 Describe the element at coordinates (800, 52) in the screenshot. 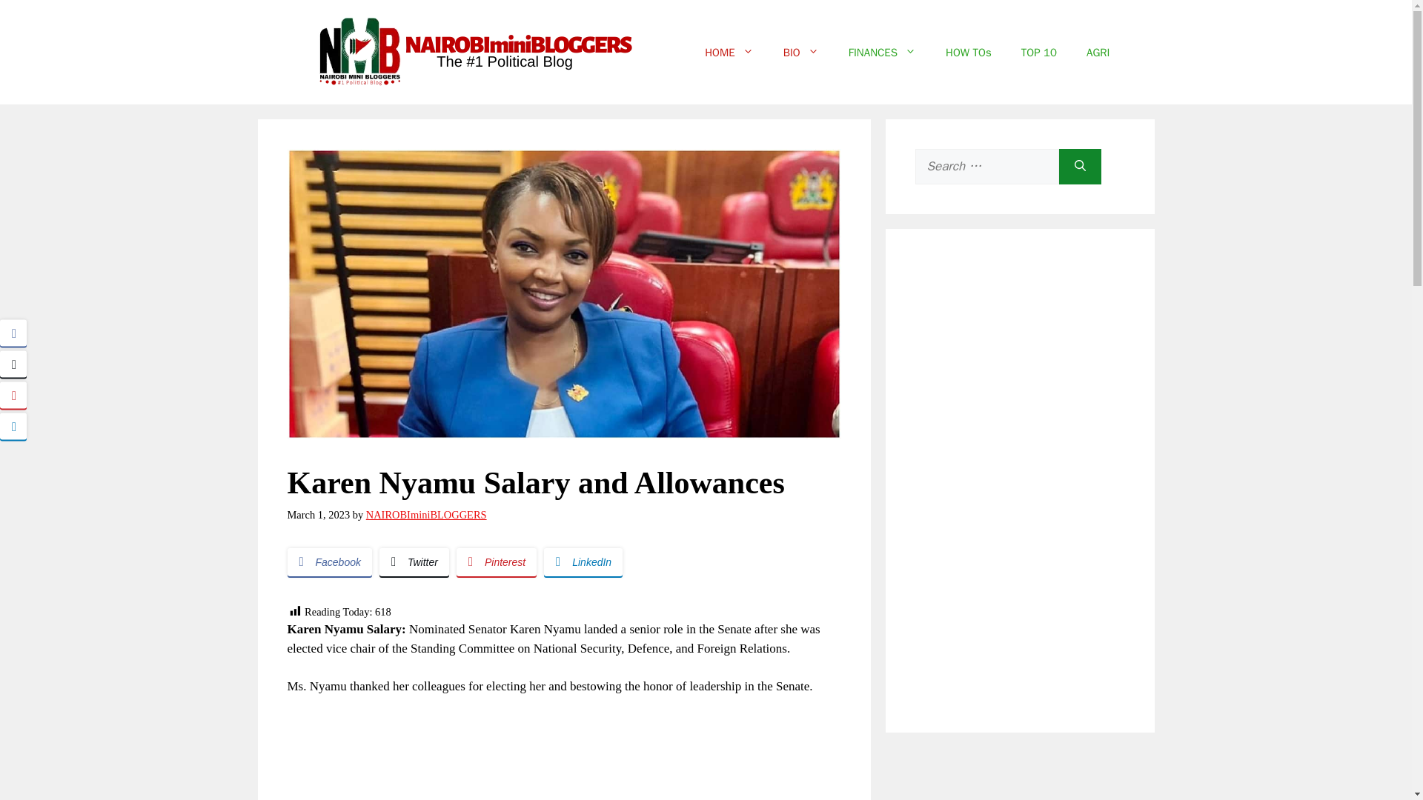

I see `BIO` at that location.